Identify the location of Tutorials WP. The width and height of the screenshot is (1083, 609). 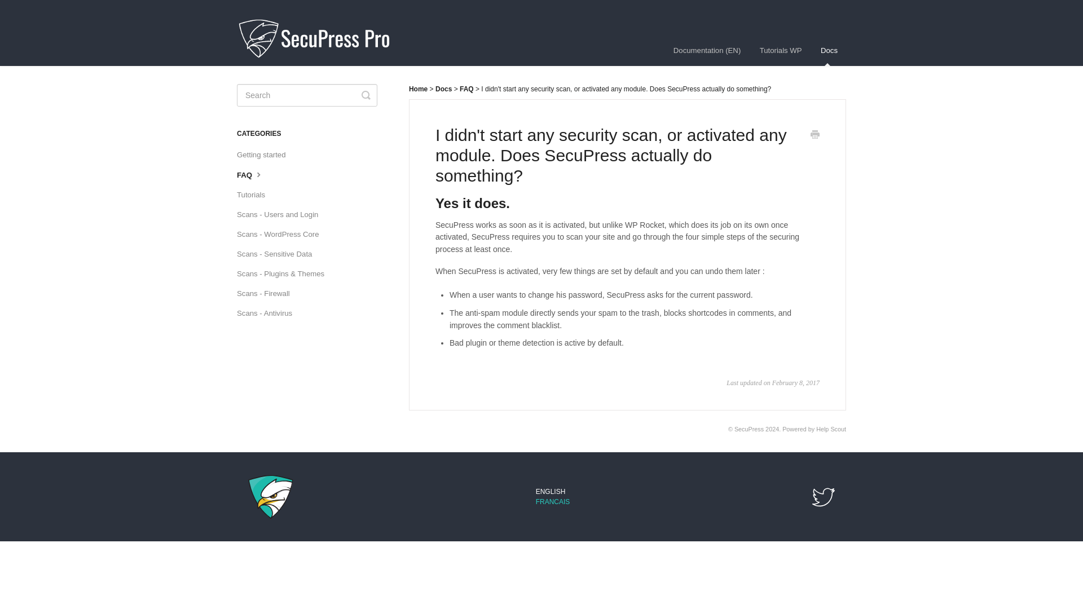
(781, 50).